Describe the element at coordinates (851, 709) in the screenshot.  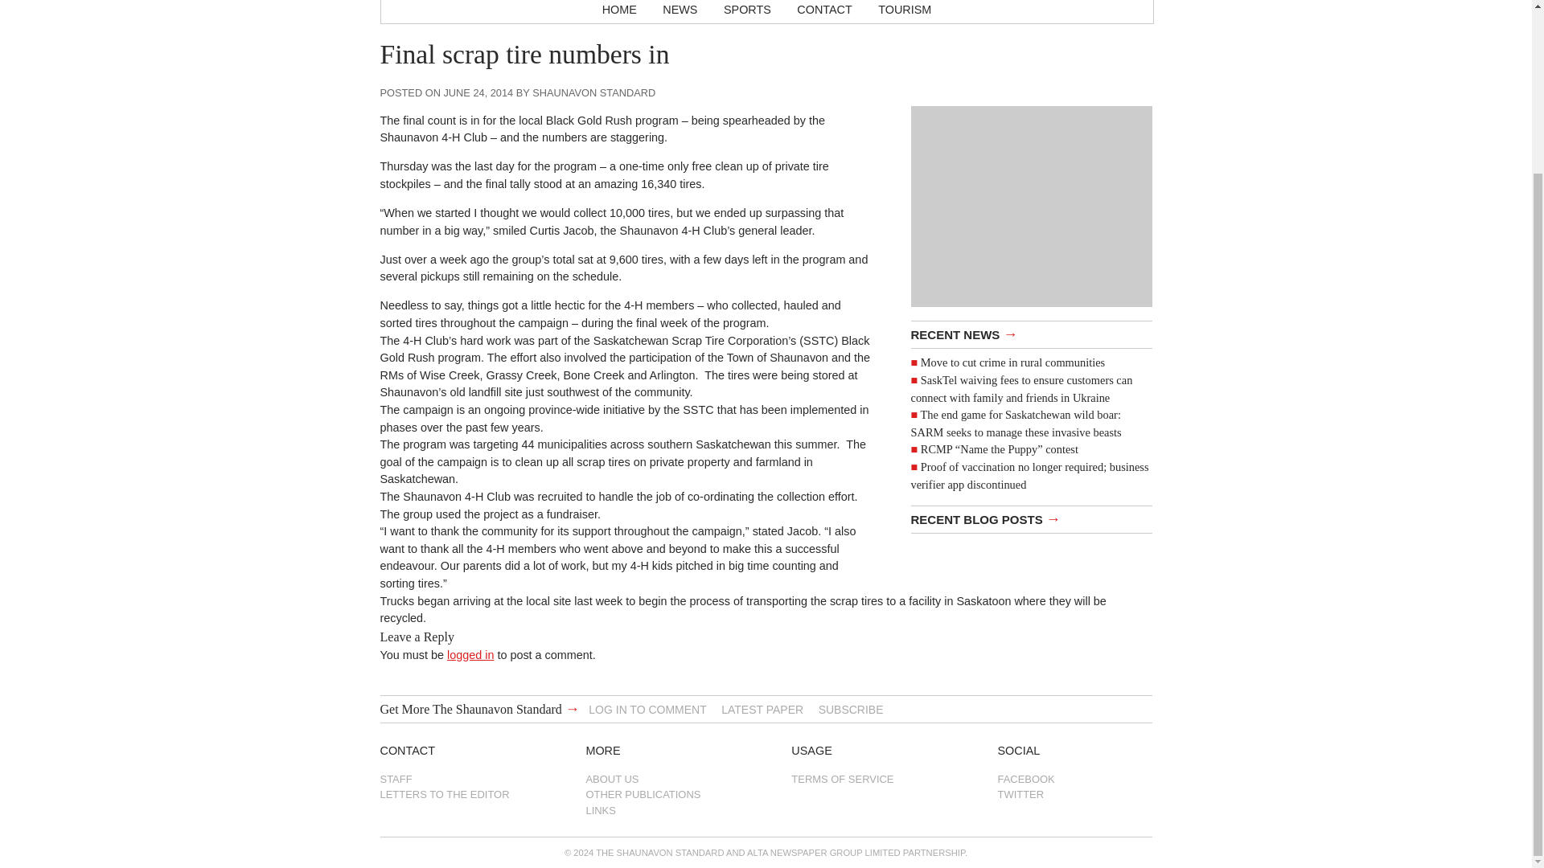
I see `SUBSCRIBE` at that location.